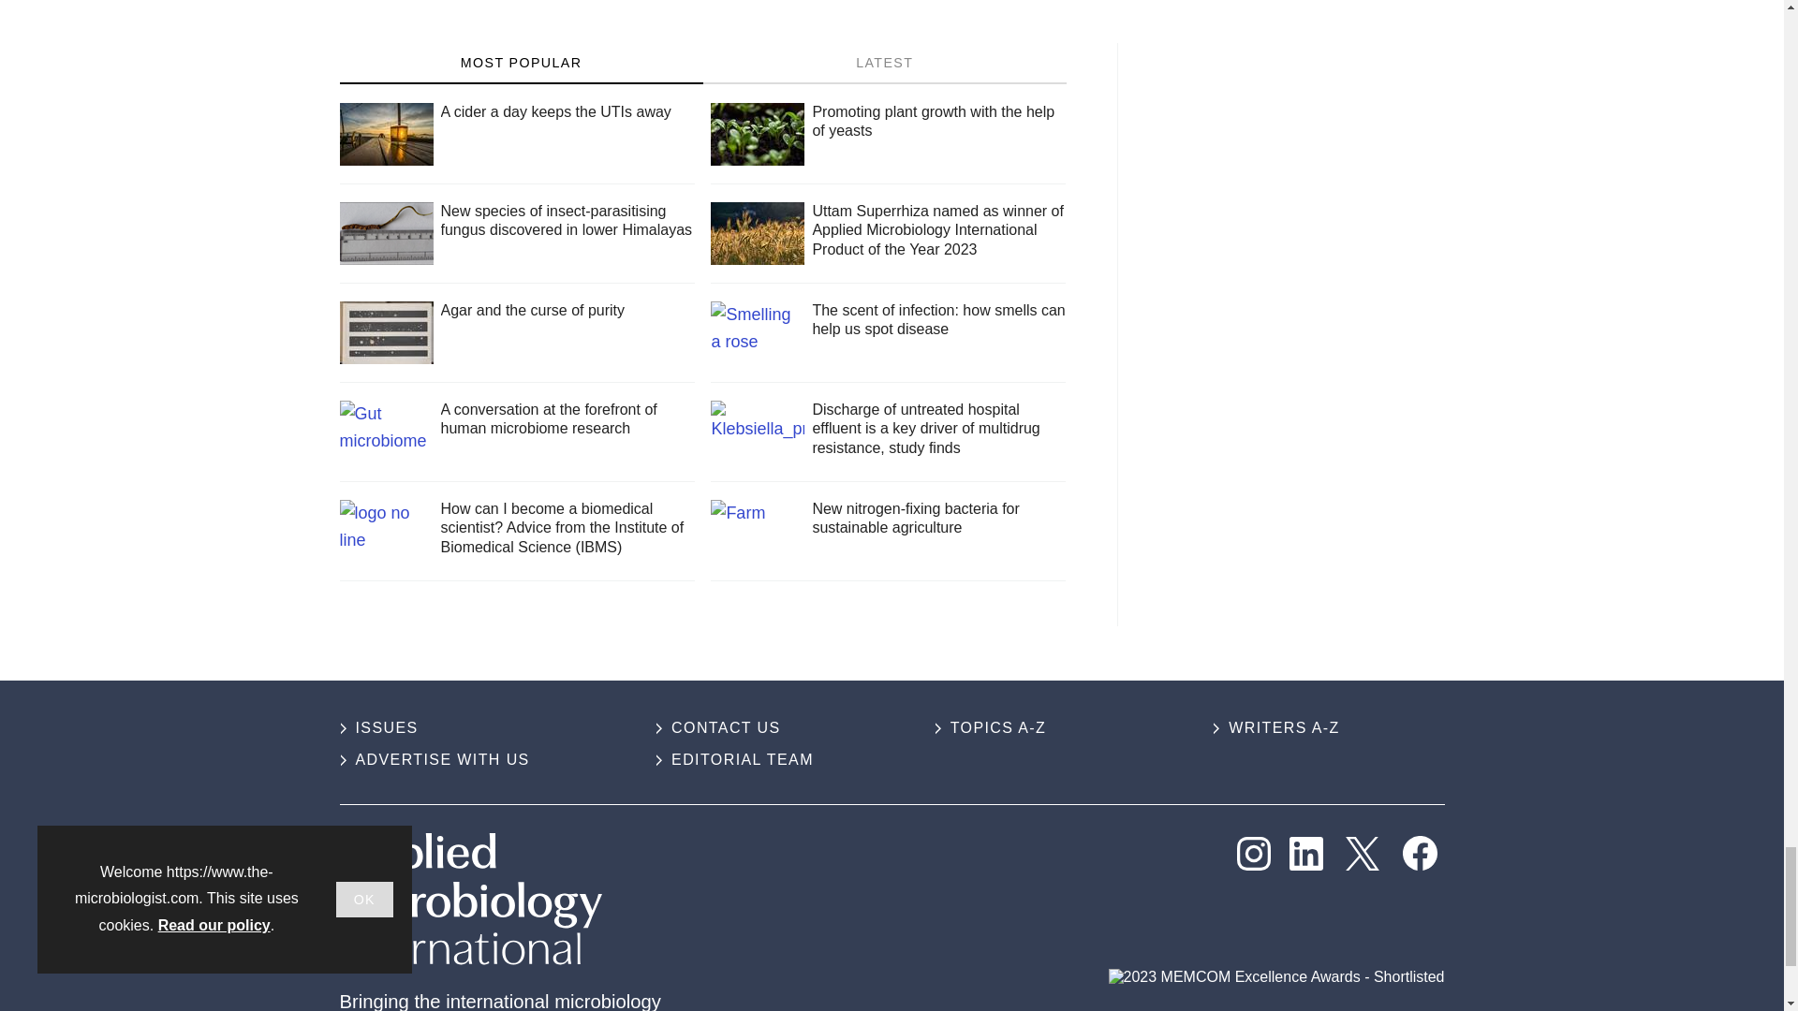 The width and height of the screenshot is (1798, 1011). I want to click on Connect with us on Twitter, so click(1362, 854).